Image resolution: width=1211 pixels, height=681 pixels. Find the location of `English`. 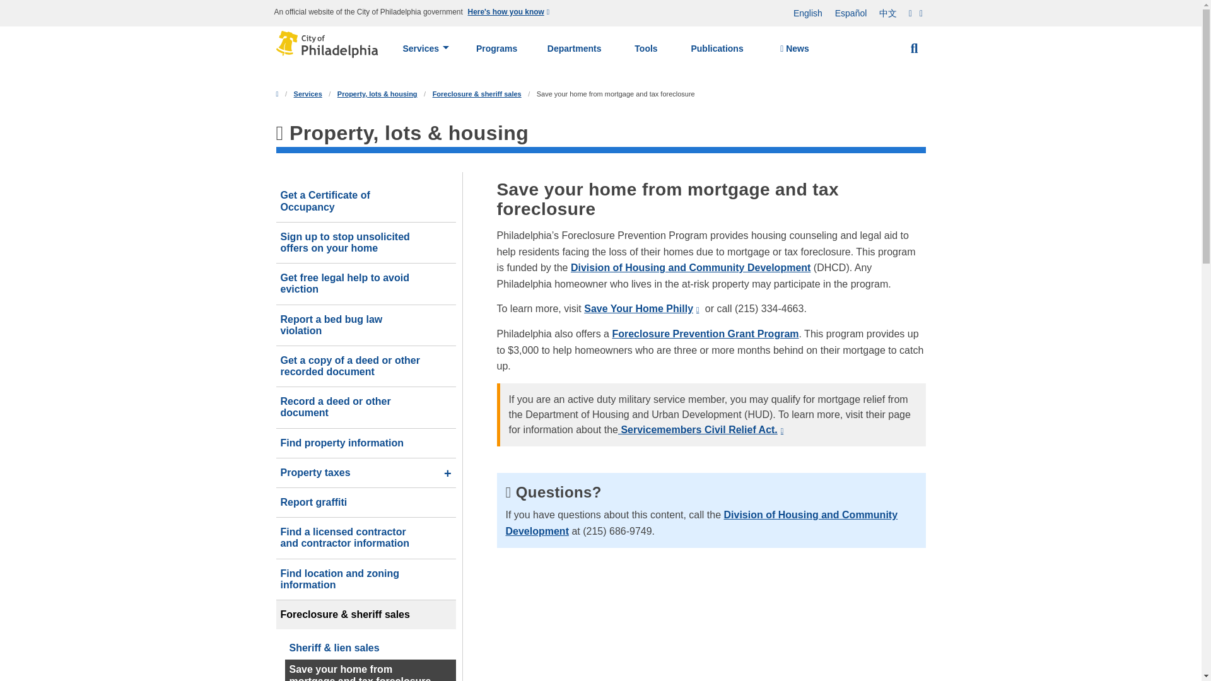

English is located at coordinates (807, 13).